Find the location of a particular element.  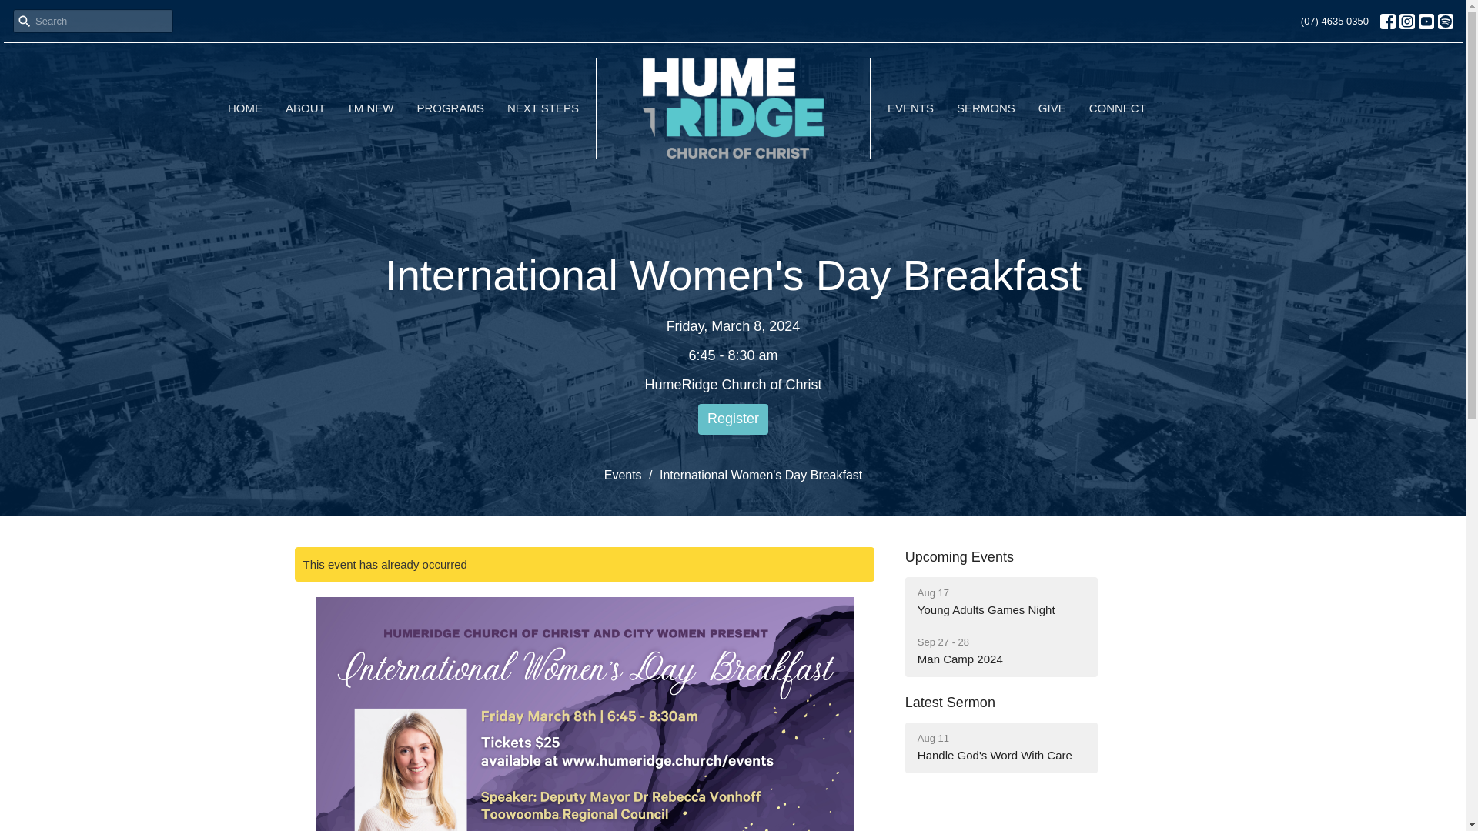

GIVE is located at coordinates (985, 108).